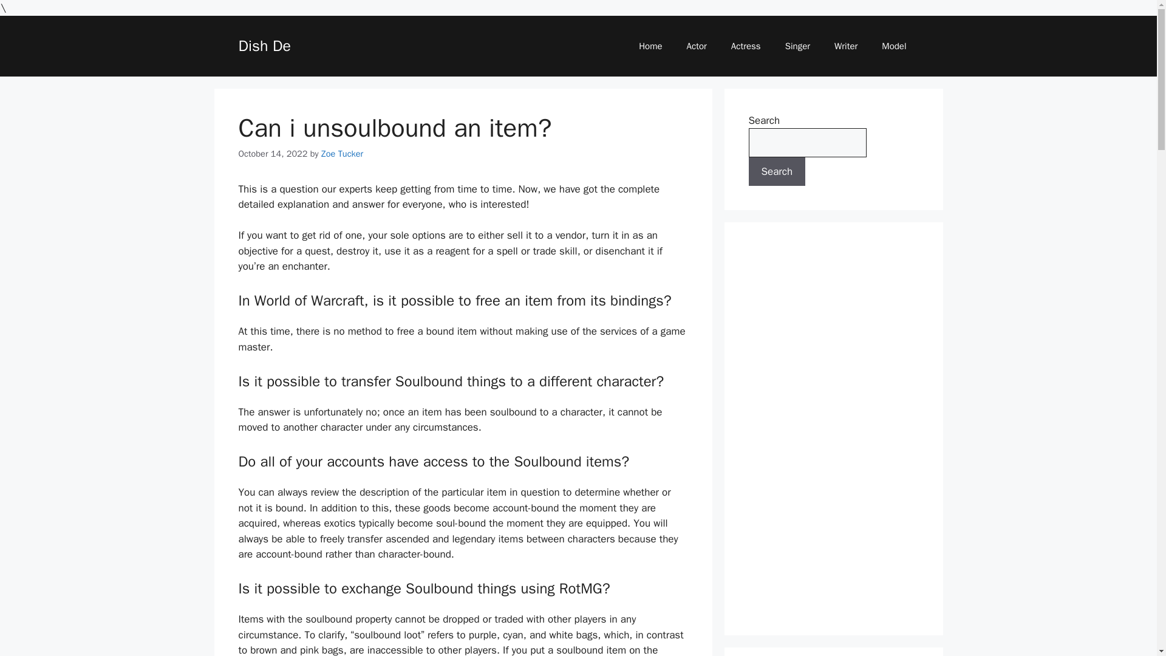 This screenshot has height=656, width=1166. I want to click on Model, so click(894, 46).